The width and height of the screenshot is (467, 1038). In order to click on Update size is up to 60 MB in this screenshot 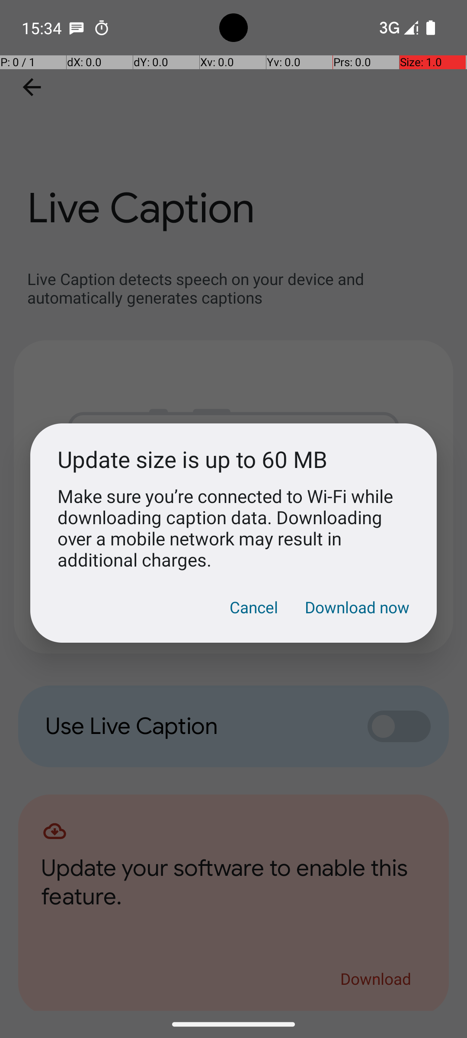, I will do `click(233, 459)`.